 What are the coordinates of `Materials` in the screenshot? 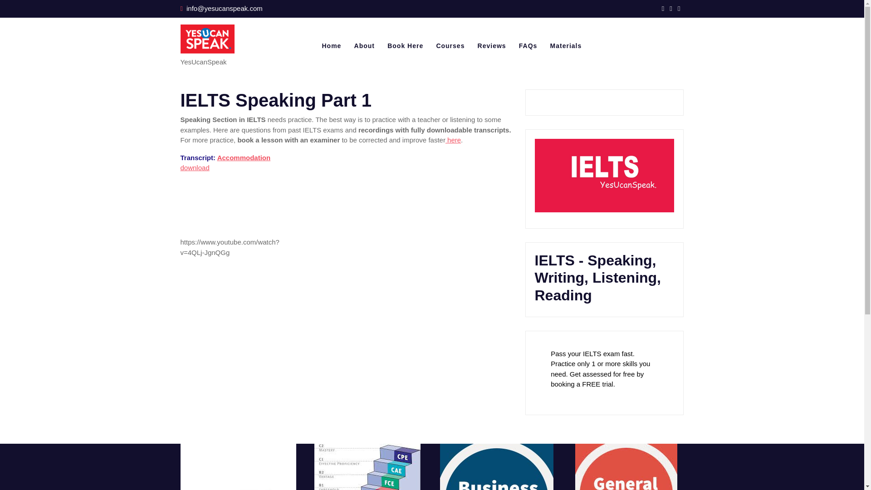 It's located at (566, 46).